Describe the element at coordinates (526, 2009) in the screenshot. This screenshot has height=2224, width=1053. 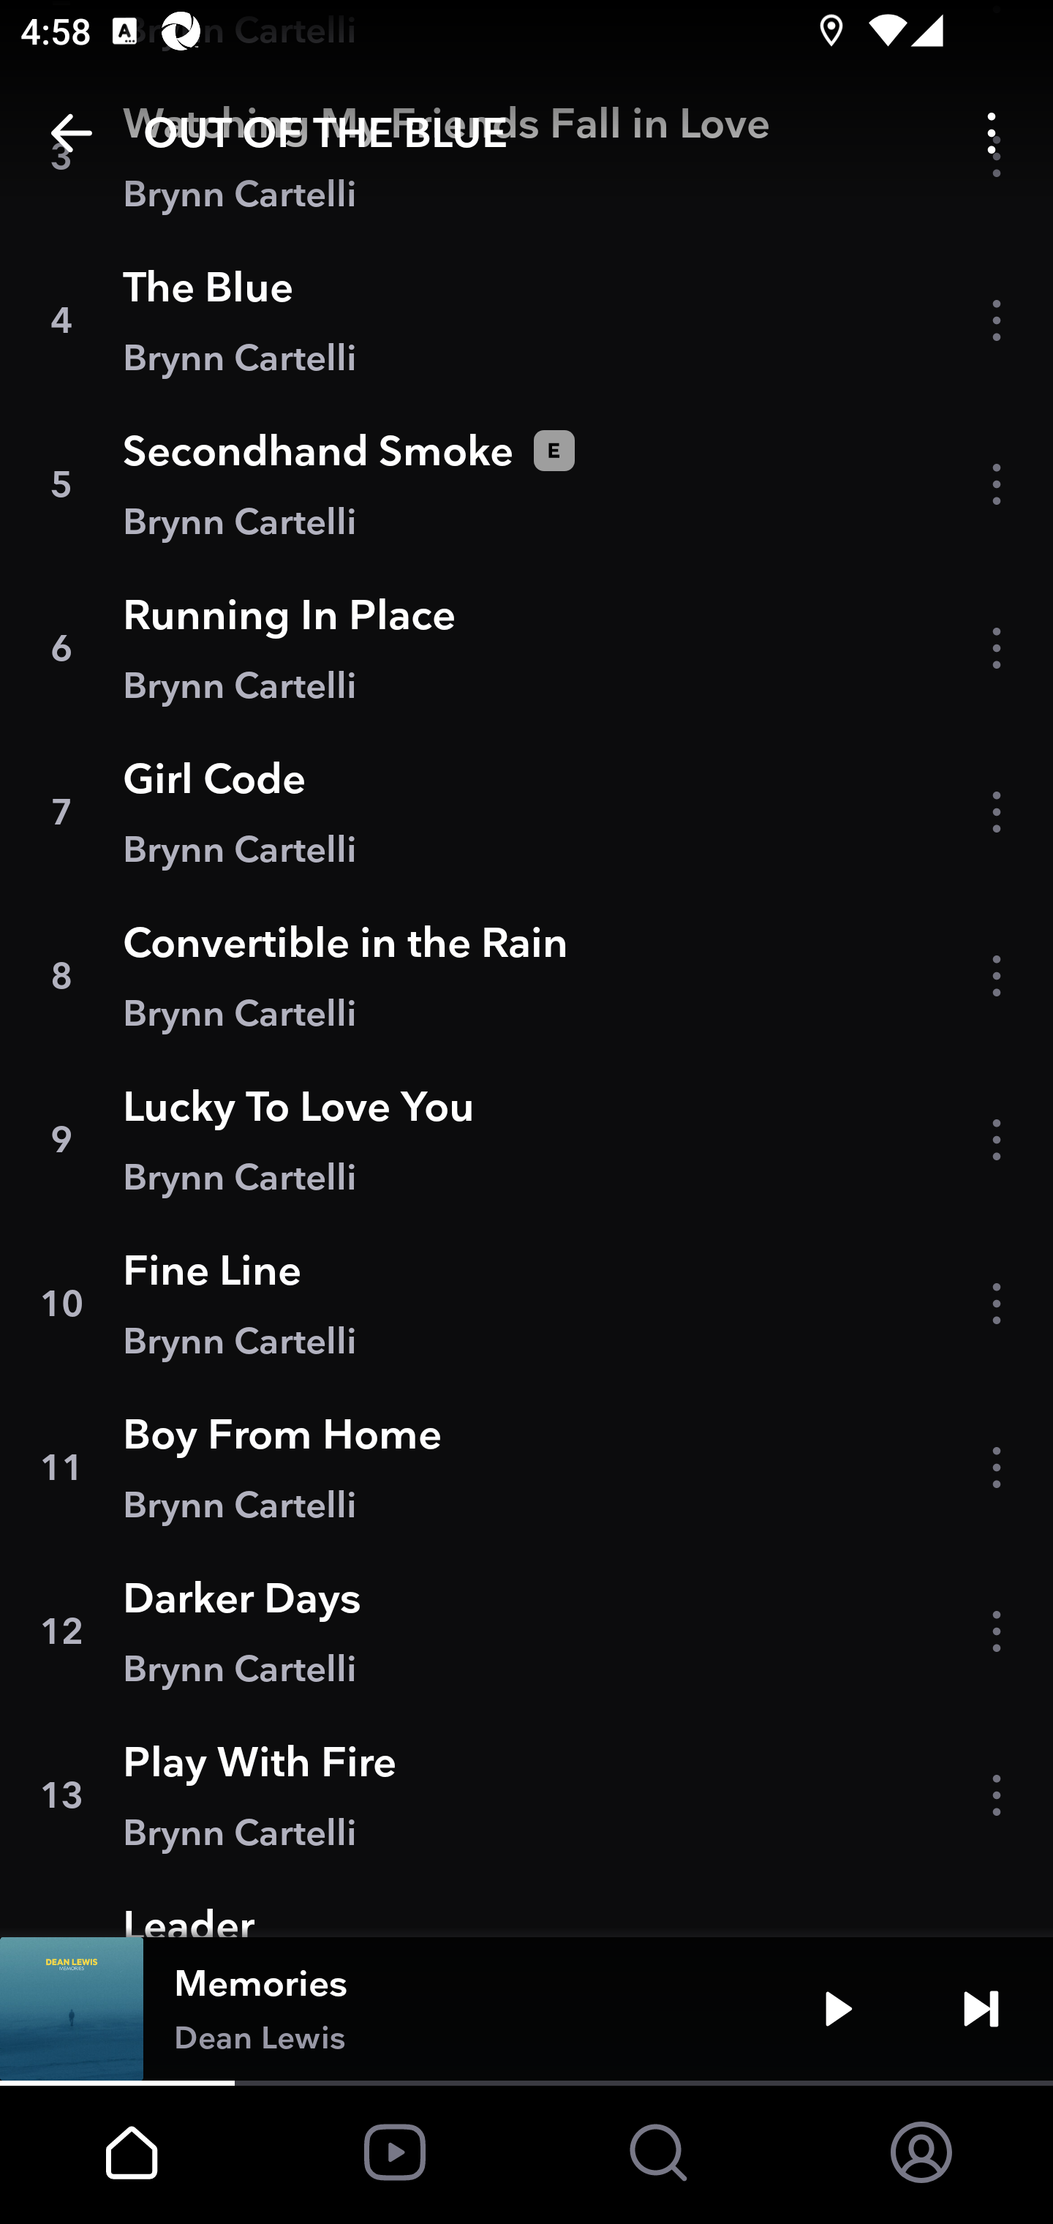
I see `Memories Dean Lewis Play` at that location.